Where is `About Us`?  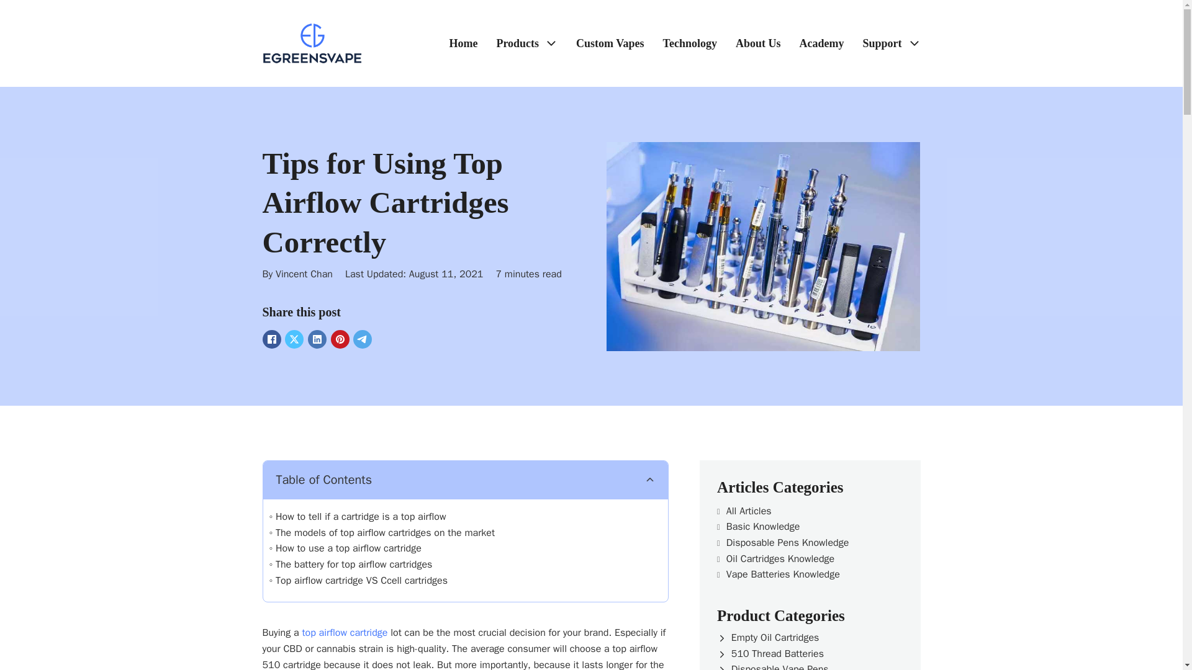
About Us is located at coordinates (757, 43).